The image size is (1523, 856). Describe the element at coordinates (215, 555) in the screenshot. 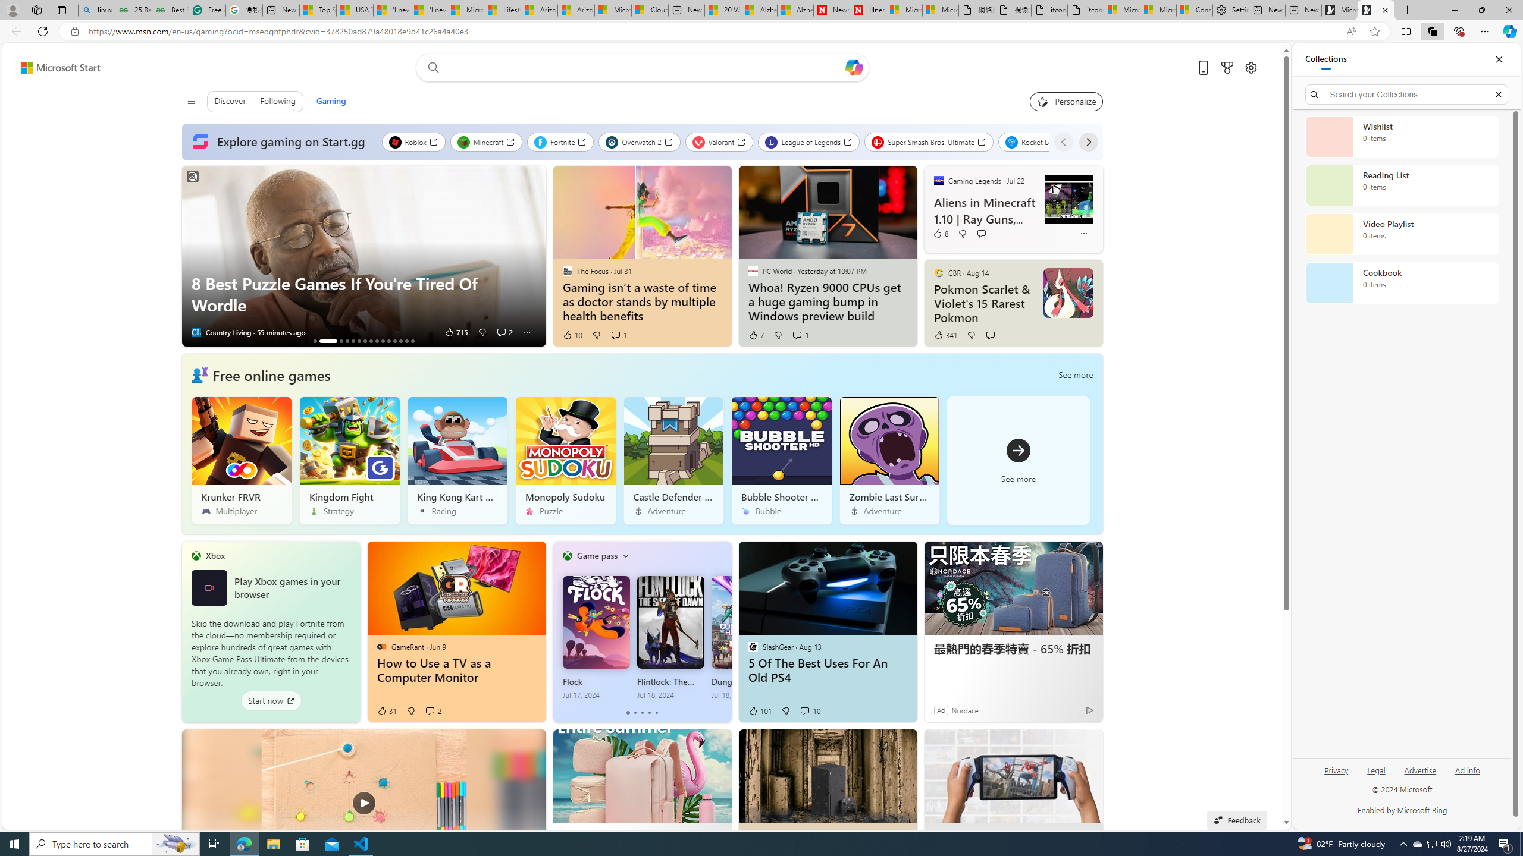

I see `Xbox` at that location.